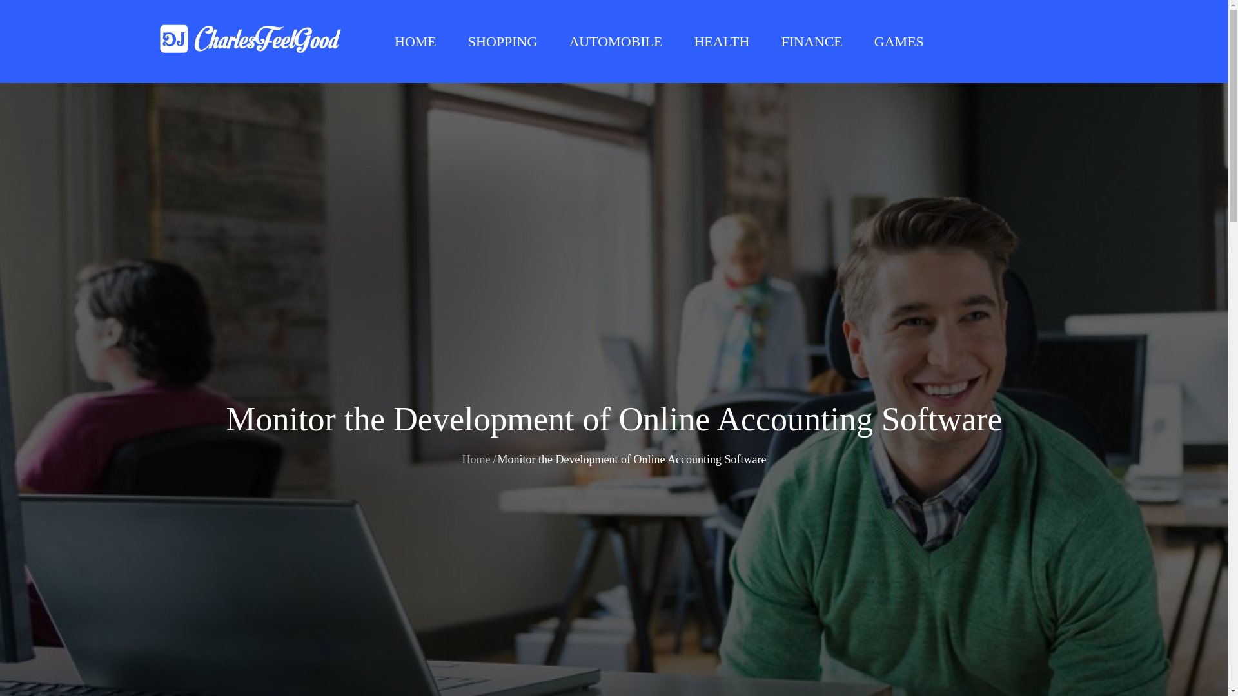 The height and width of the screenshot is (696, 1238). I want to click on Home, so click(476, 459).